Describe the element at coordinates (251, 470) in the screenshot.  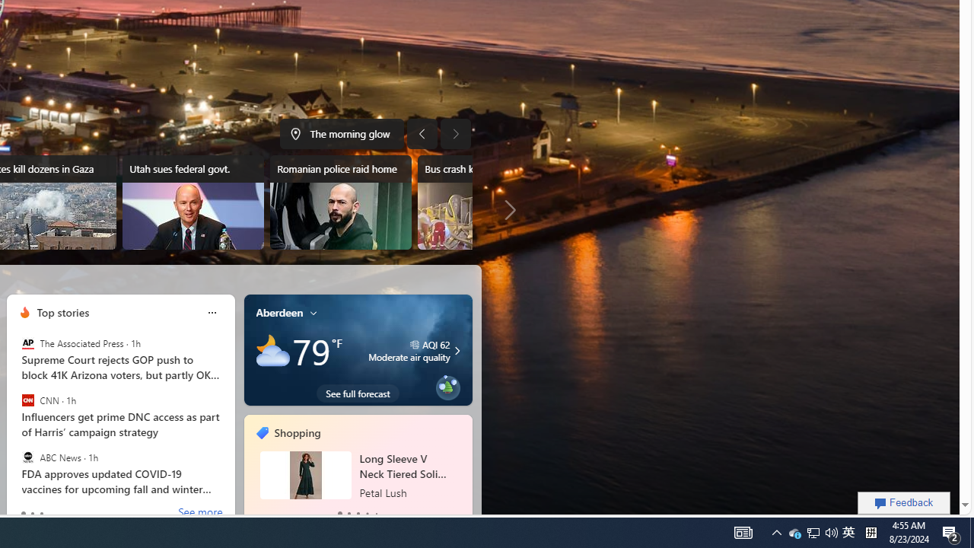
I see `previous` at that location.